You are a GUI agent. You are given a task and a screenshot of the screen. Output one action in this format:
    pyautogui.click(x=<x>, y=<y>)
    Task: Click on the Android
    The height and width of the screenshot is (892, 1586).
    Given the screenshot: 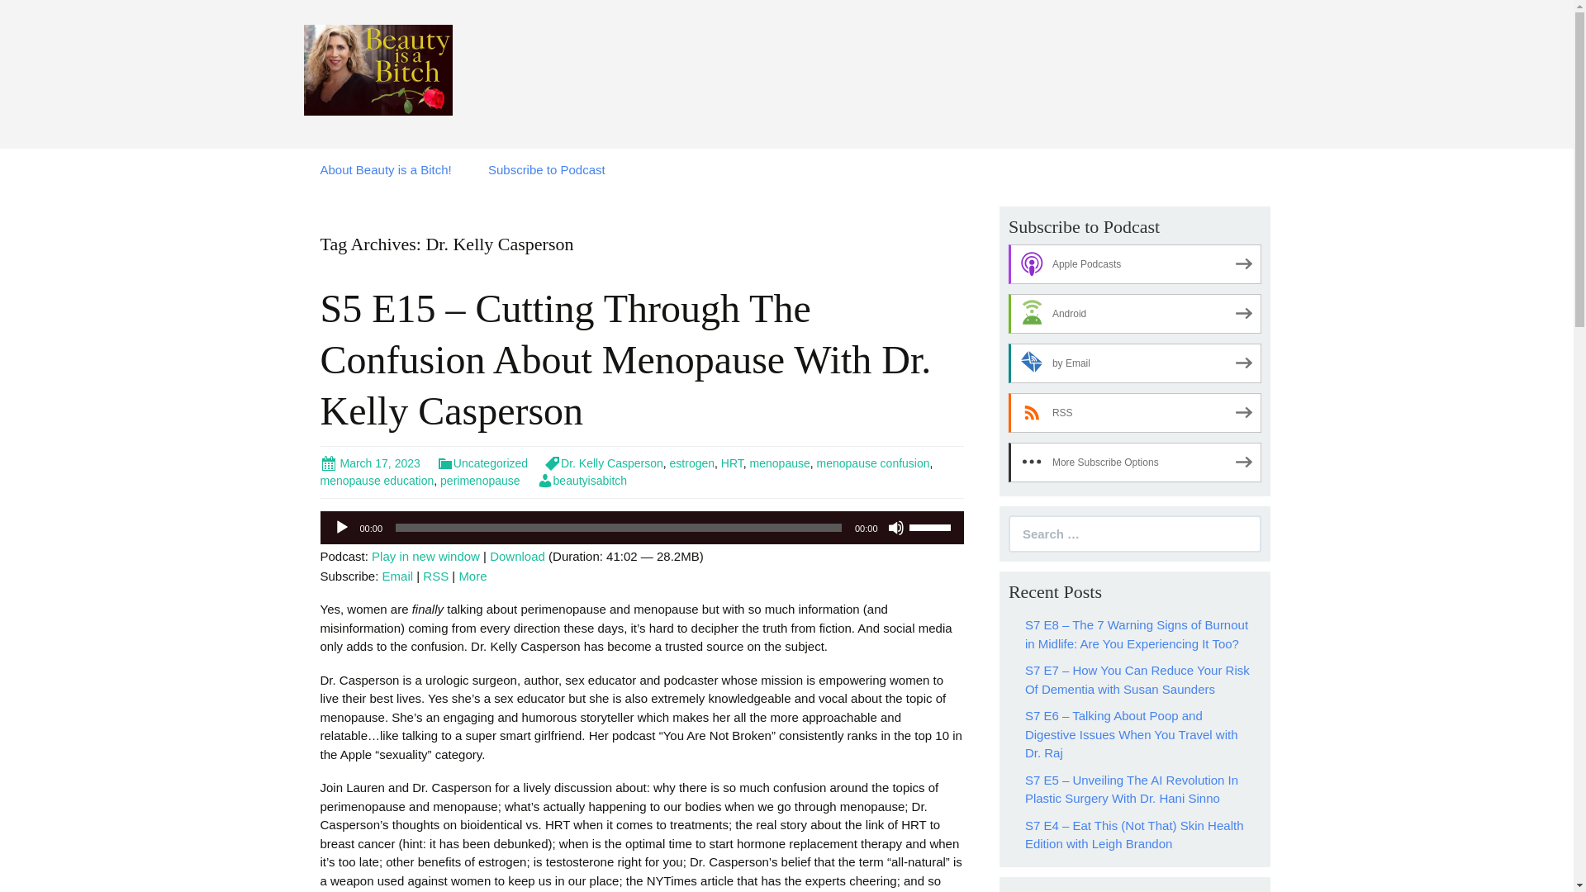 What is the action you would take?
    pyautogui.click(x=1135, y=314)
    